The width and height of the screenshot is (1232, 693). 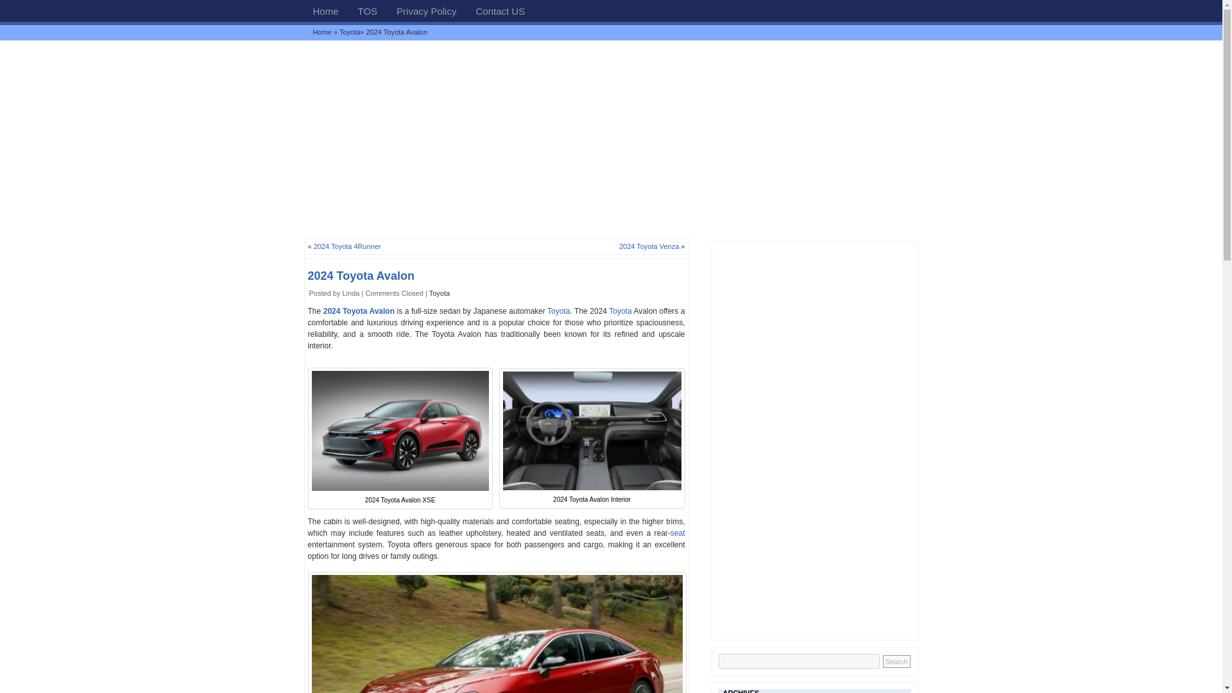 What do you see at coordinates (322, 32) in the screenshot?
I see `Home` at bounding box center [322, 32].